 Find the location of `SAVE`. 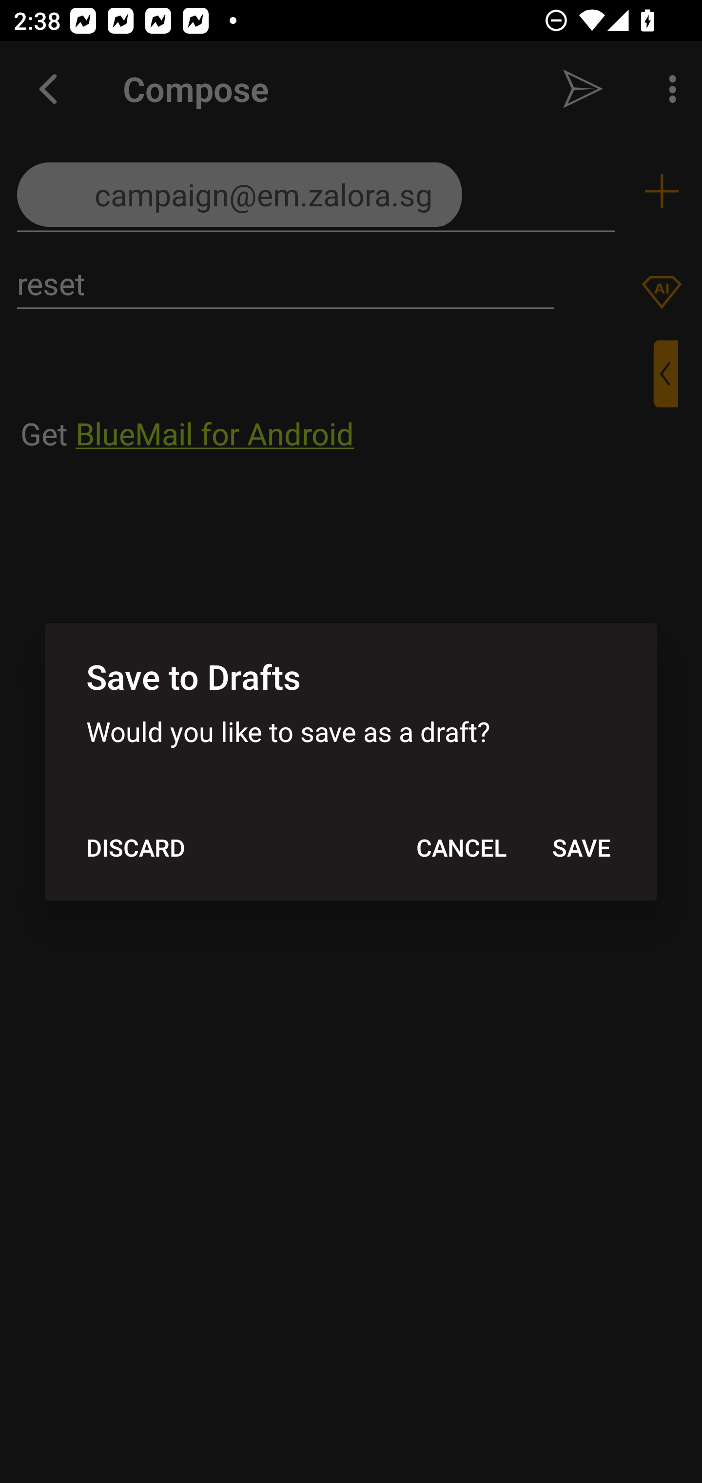

SAVE is located at coordinates (581, 847).